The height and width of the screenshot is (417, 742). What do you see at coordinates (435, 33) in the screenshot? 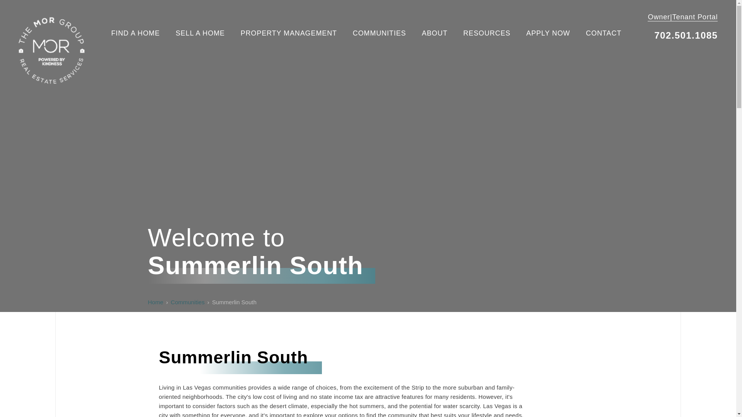
I see `ABOUT` at bounding box center [435, 33].